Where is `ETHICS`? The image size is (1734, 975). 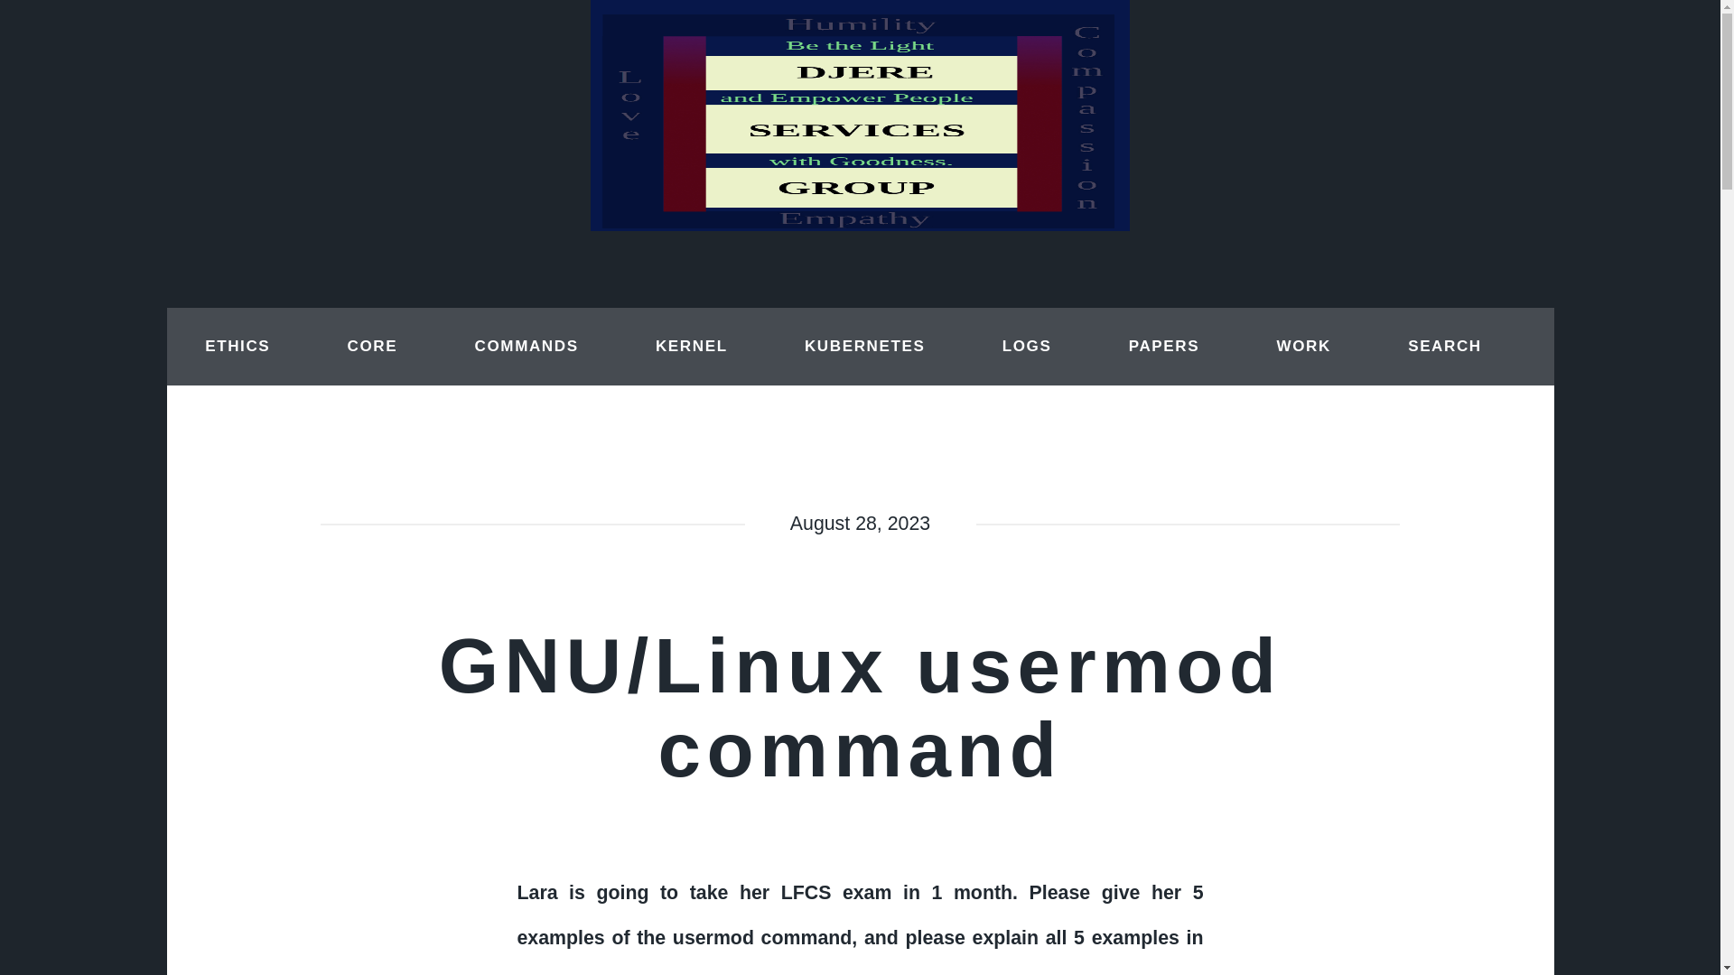 ETHICS is located at coordinates (237, 347).